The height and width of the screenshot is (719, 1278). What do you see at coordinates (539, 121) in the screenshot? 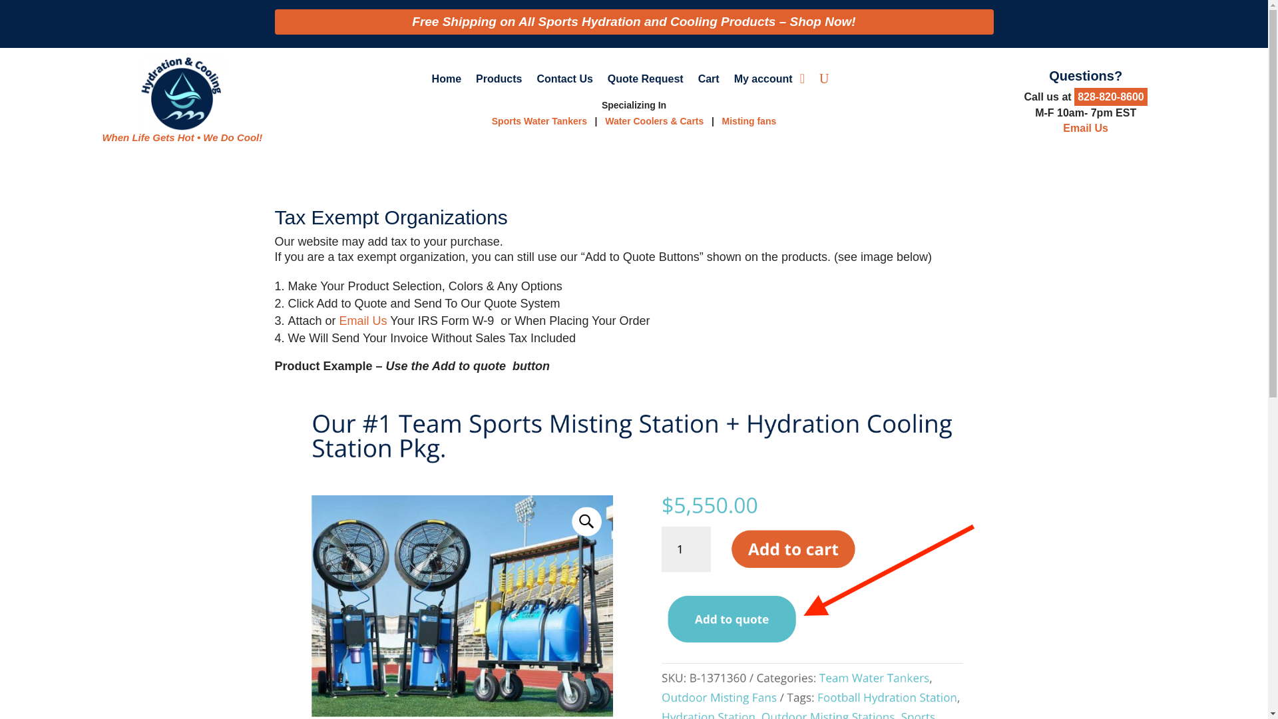
I see `Sports Water Tankers` at bounding box center [539, 121].